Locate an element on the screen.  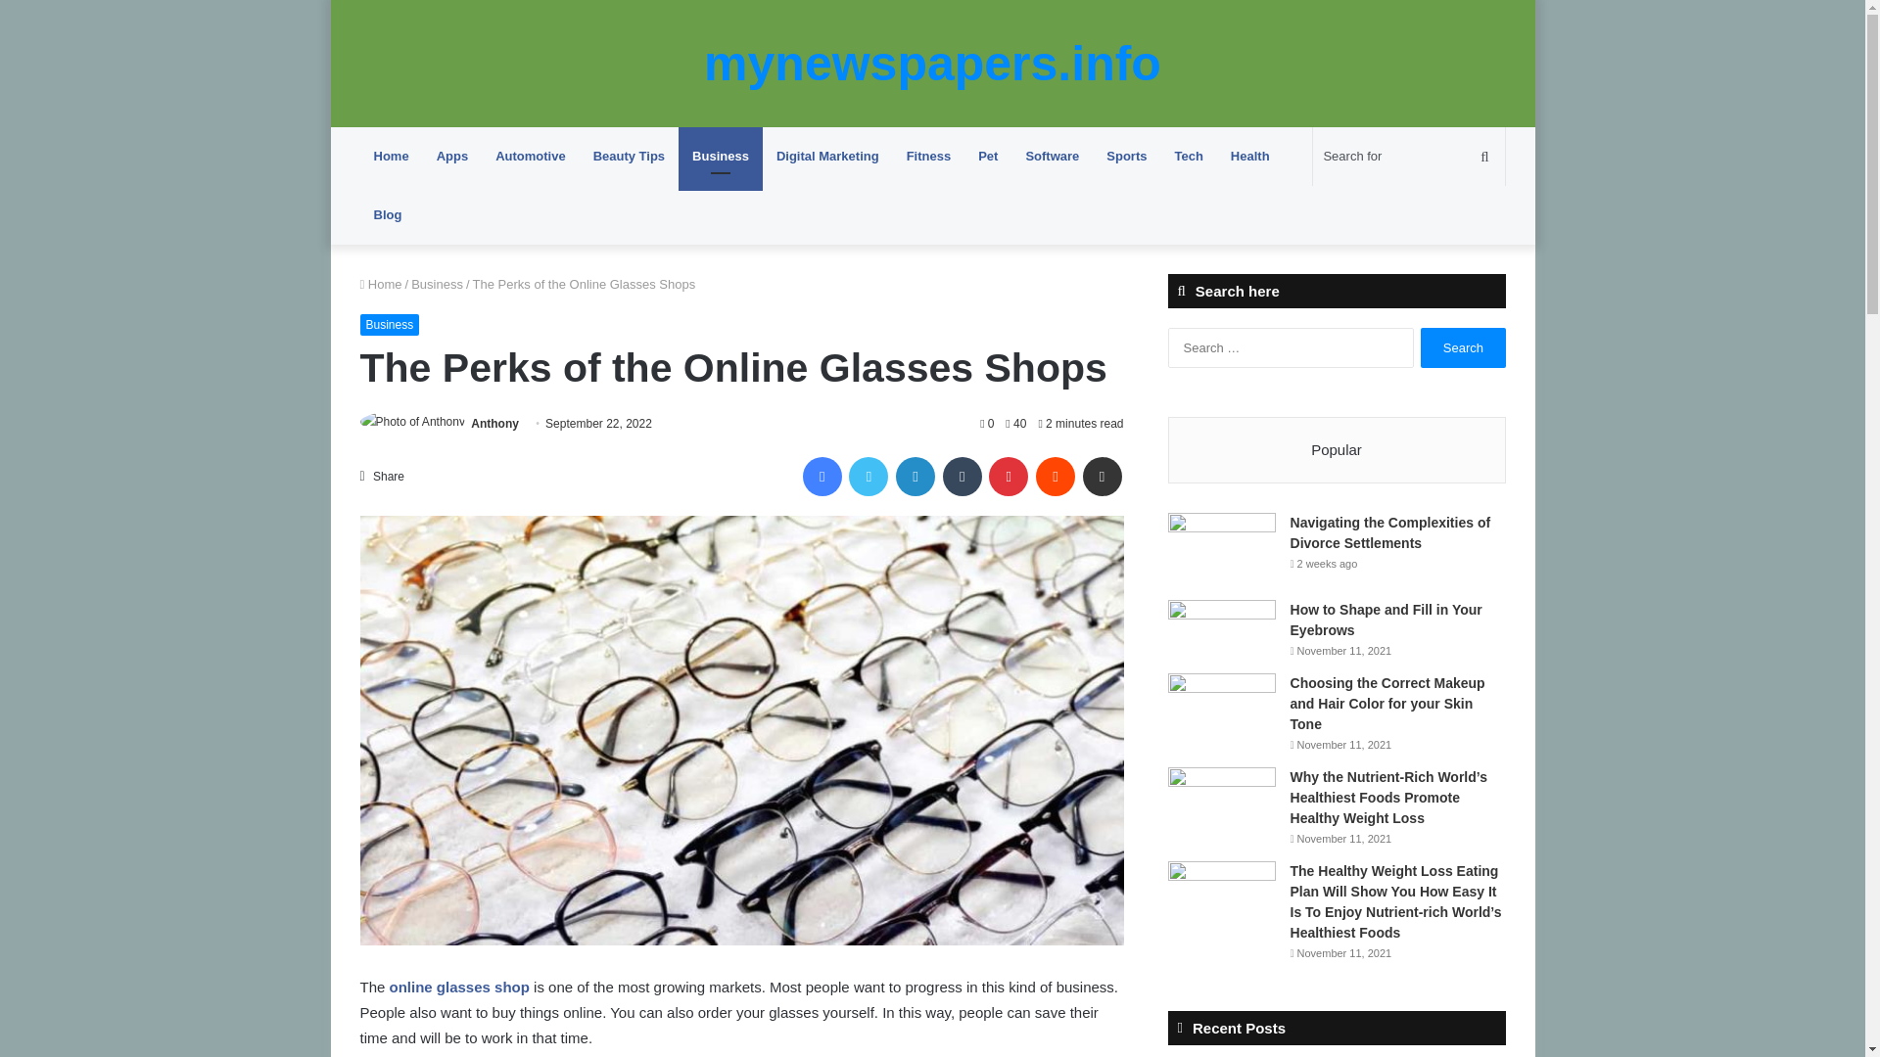
LinkedIn is located at coordinates (915, 476).